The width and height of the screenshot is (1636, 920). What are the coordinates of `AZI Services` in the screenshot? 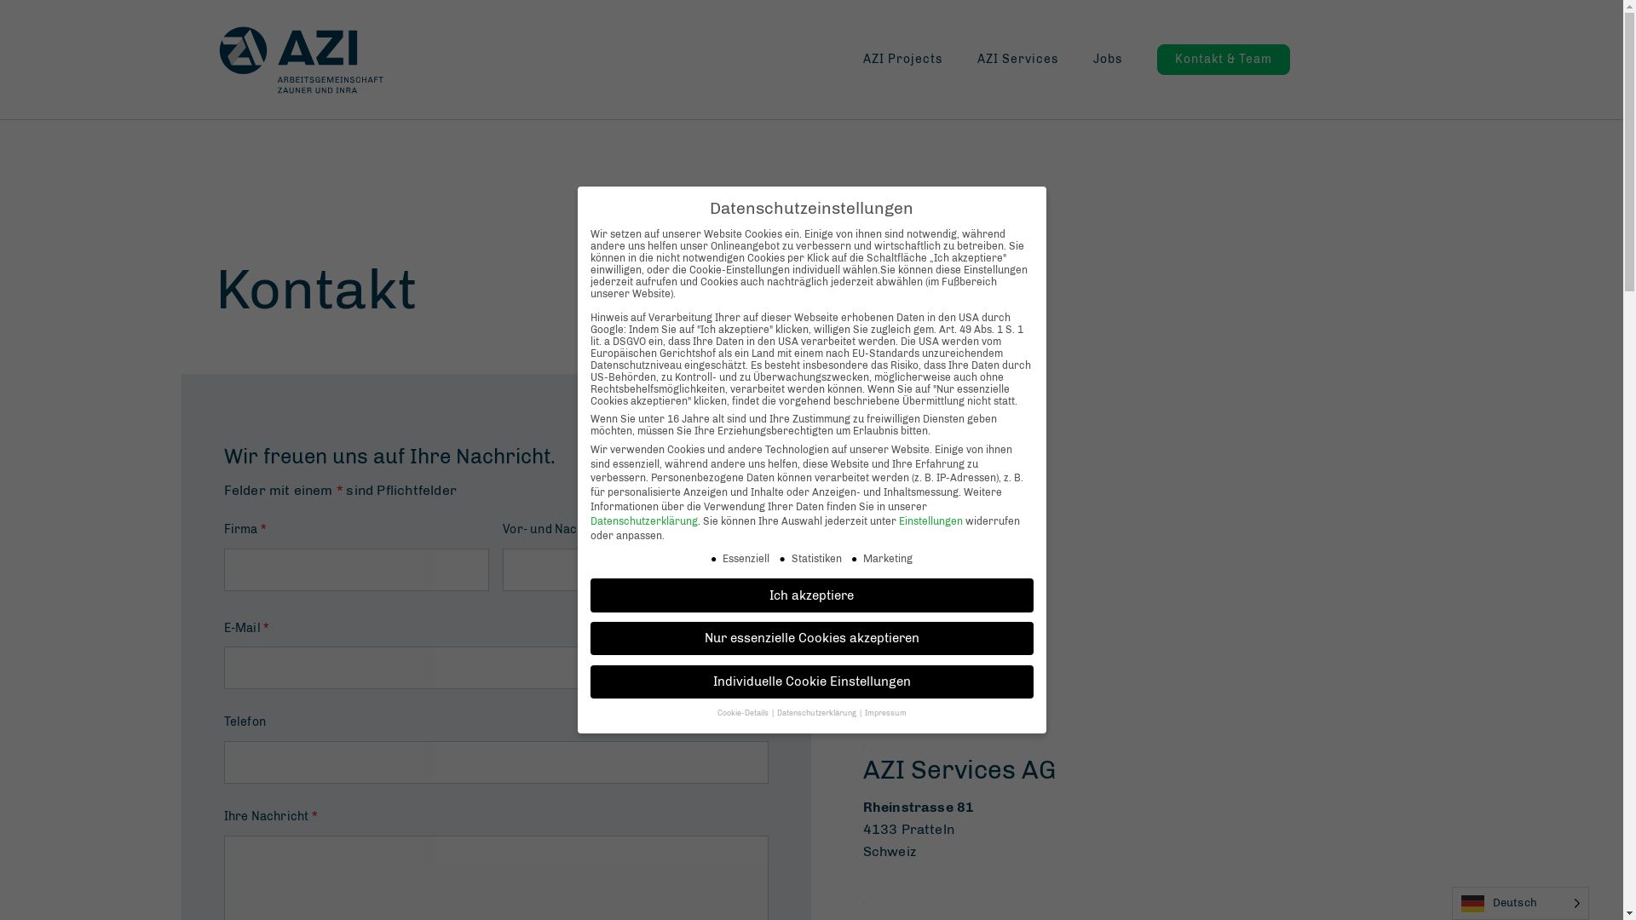 It's located at (1034, 60).